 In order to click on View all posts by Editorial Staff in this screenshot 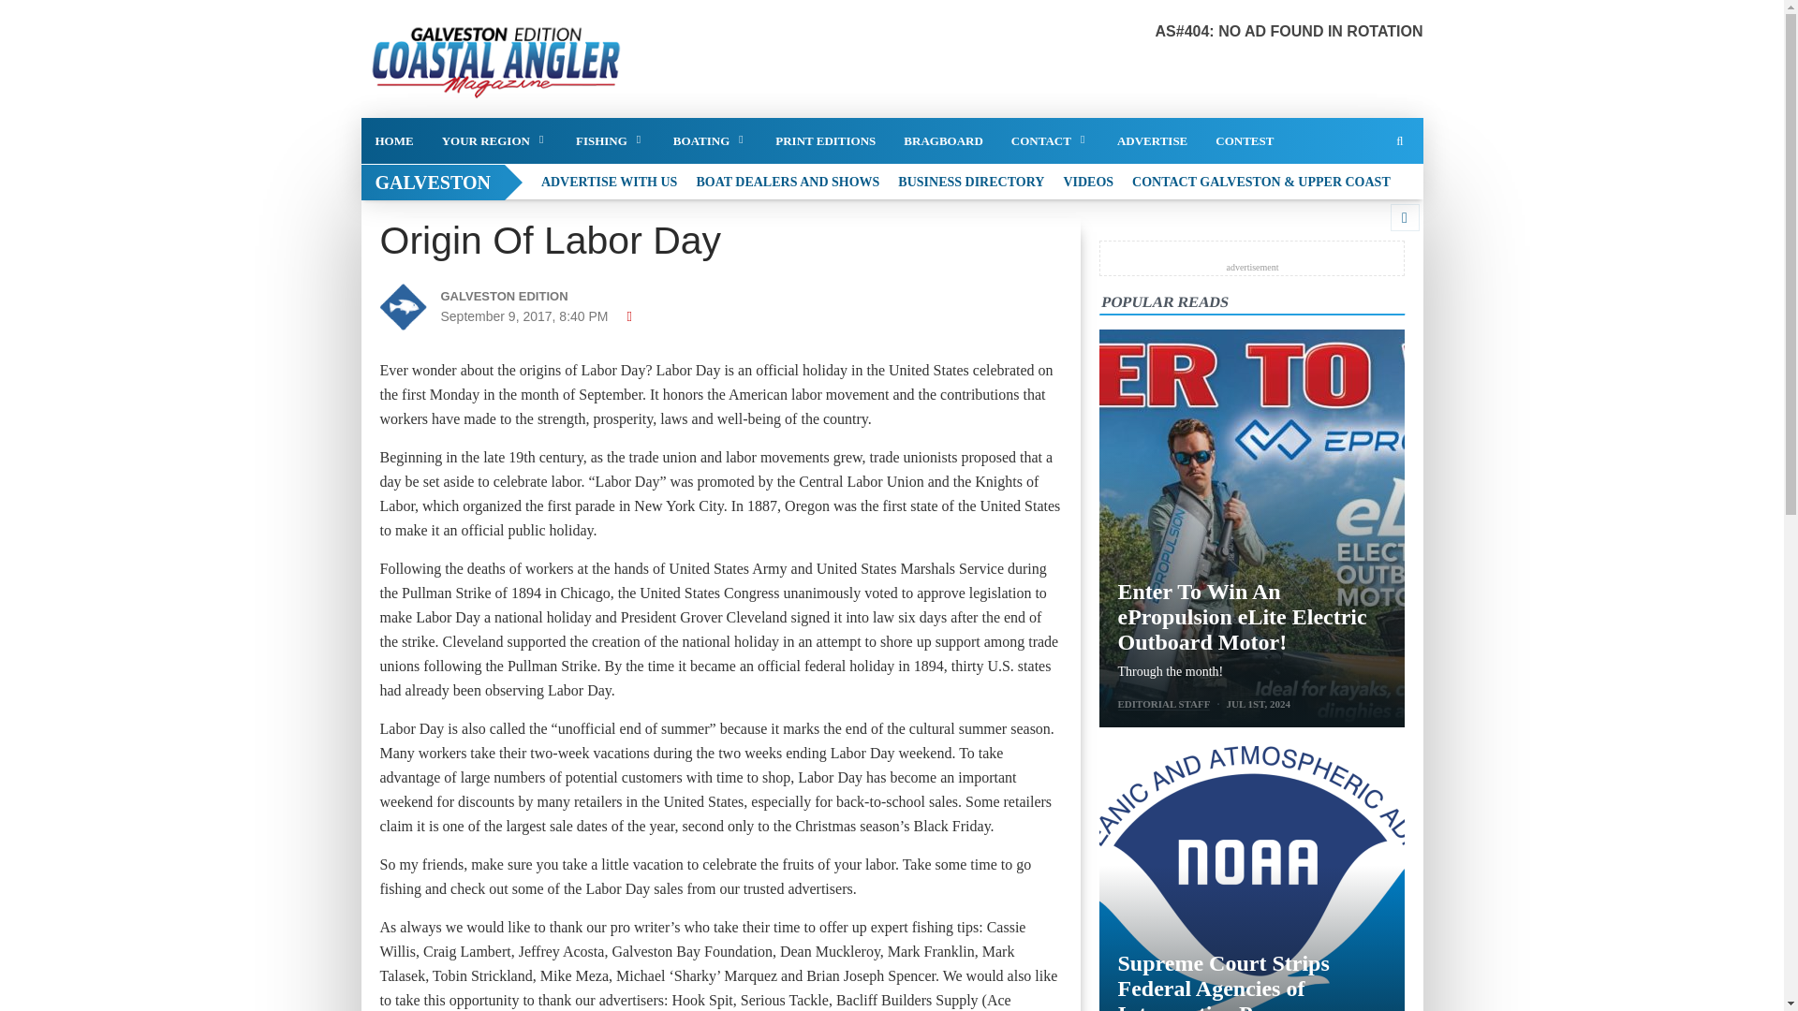, I will do `click(1164, 704)`.